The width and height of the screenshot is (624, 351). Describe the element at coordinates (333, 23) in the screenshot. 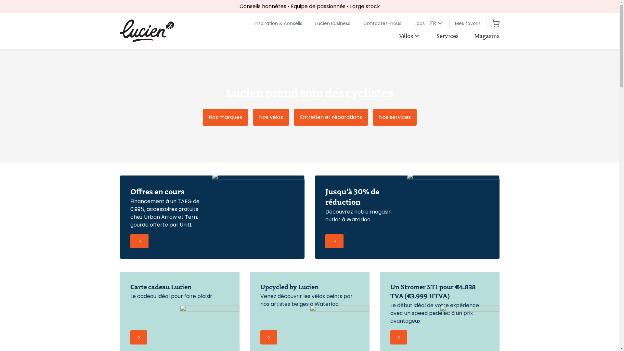

I see `Lucien Business` at that location.